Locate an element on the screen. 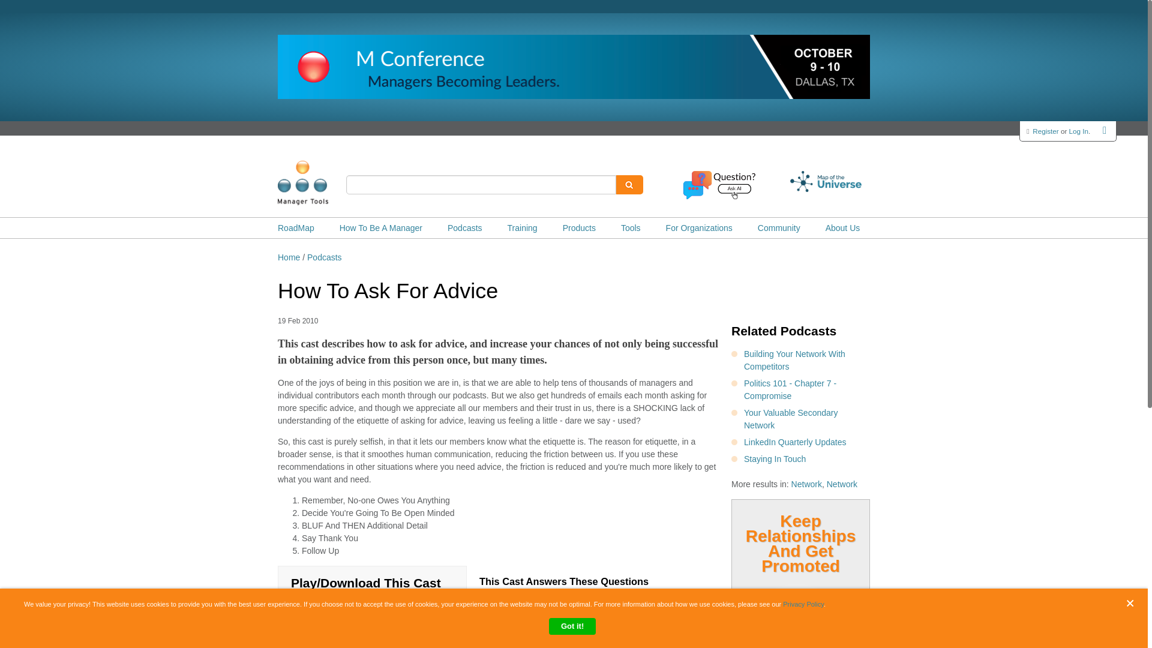 This screenshot has height=648, width=1152. Training is located at coordinates (523, 228).